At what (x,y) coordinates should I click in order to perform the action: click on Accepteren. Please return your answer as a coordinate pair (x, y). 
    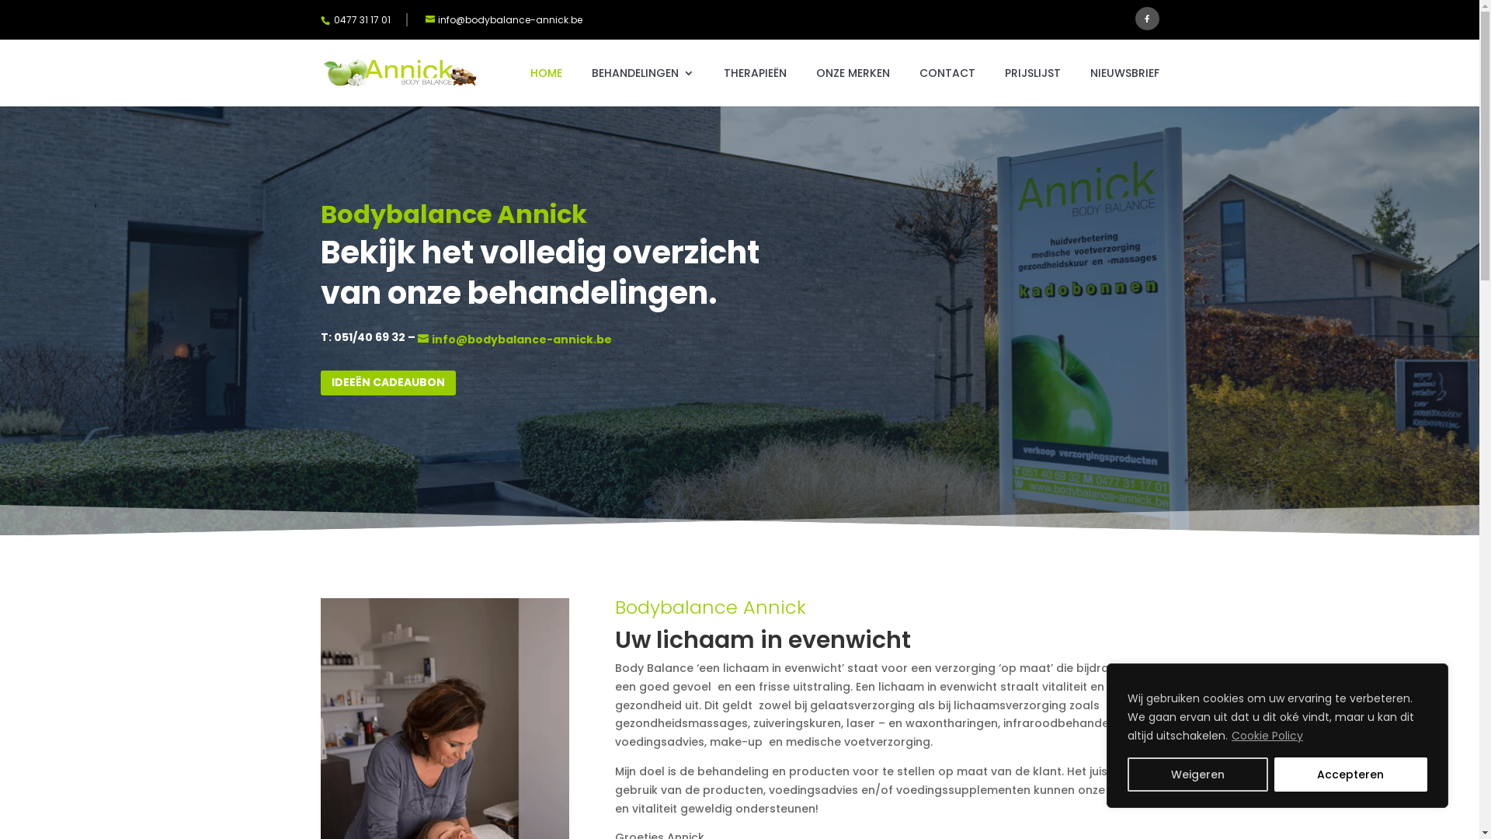
    Looking at the image, I should click on (1350, 775).